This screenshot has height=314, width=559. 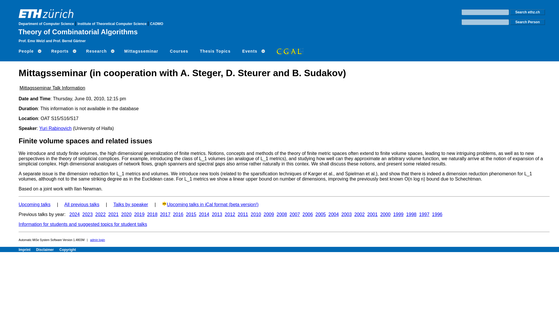 I want to click on Courses, so click(x=179, y=51).